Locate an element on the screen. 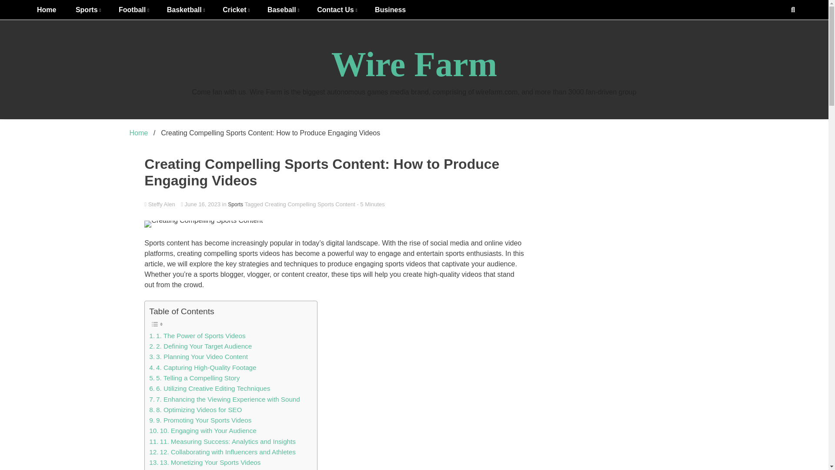 Image resolution: width=835 pixels, height=470 pixels. Home is located at coordinates (139, 133).